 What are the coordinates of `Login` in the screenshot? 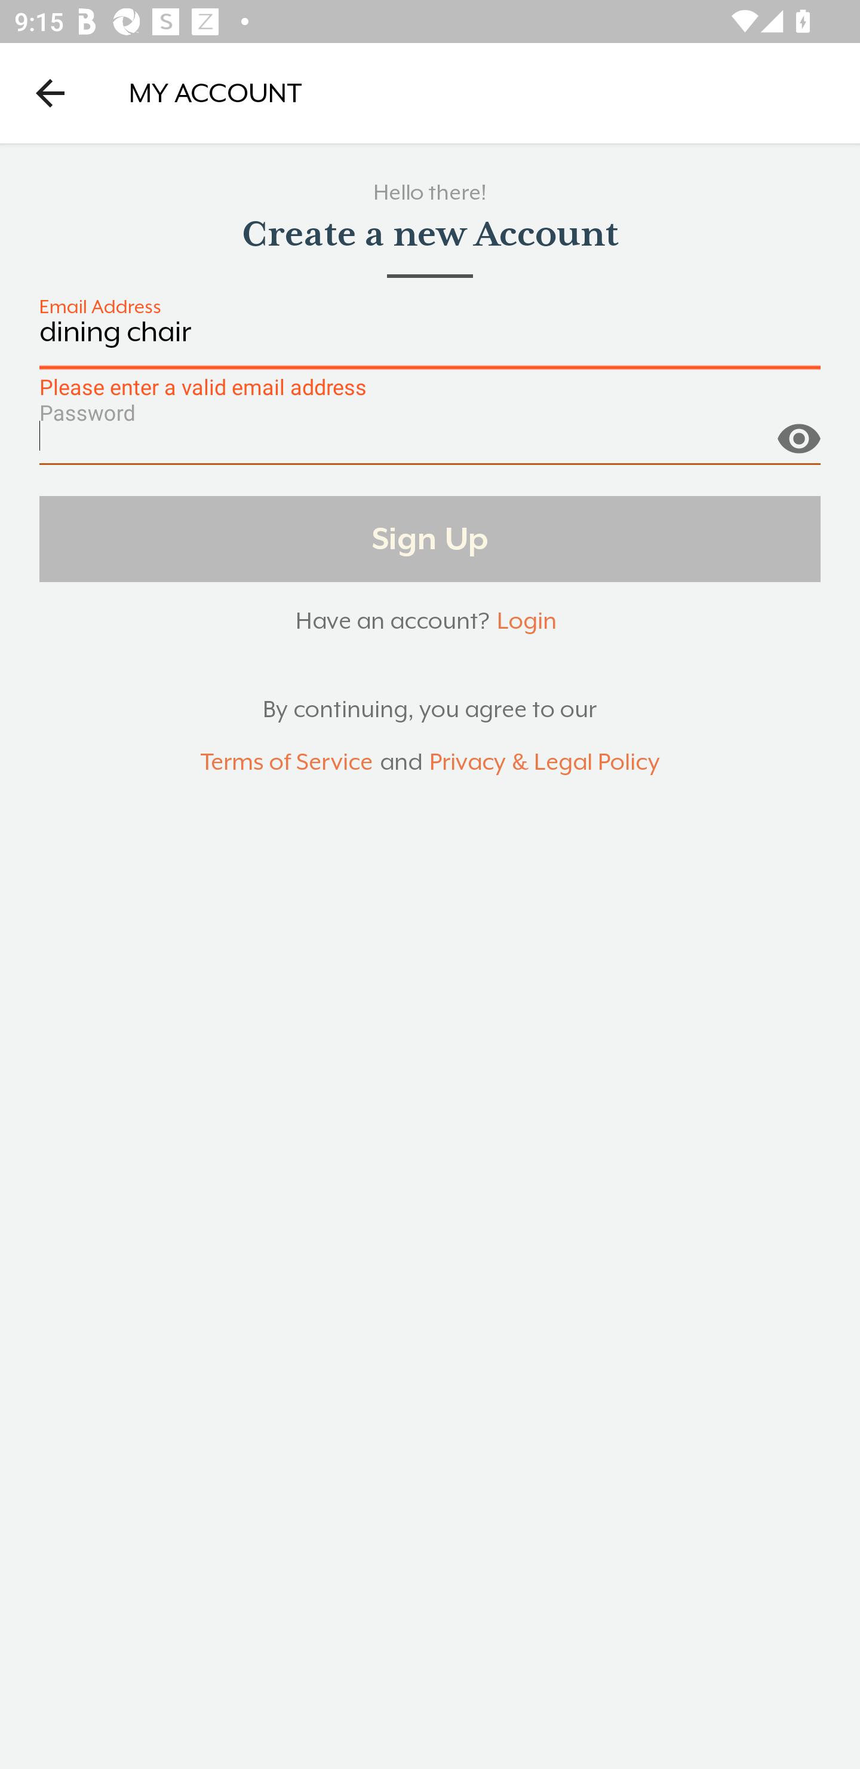 It's located at (527, 620).